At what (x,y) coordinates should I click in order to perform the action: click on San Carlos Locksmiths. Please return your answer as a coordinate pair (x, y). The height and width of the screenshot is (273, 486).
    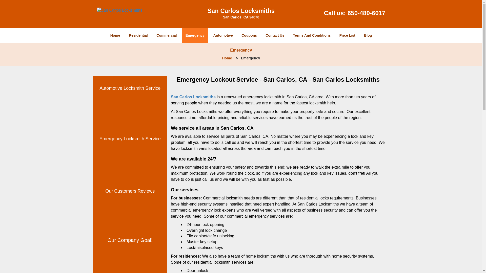
    Looking at the image, I should click on (193, 97).